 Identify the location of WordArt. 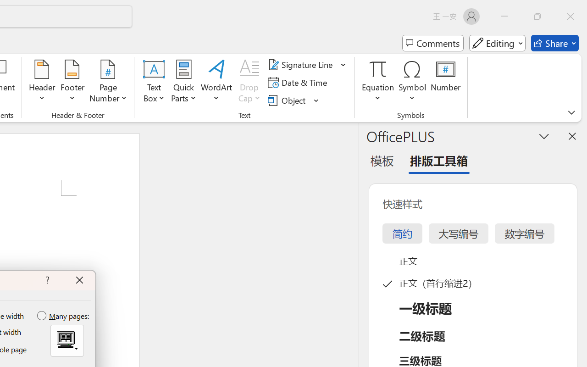
(216, 83).